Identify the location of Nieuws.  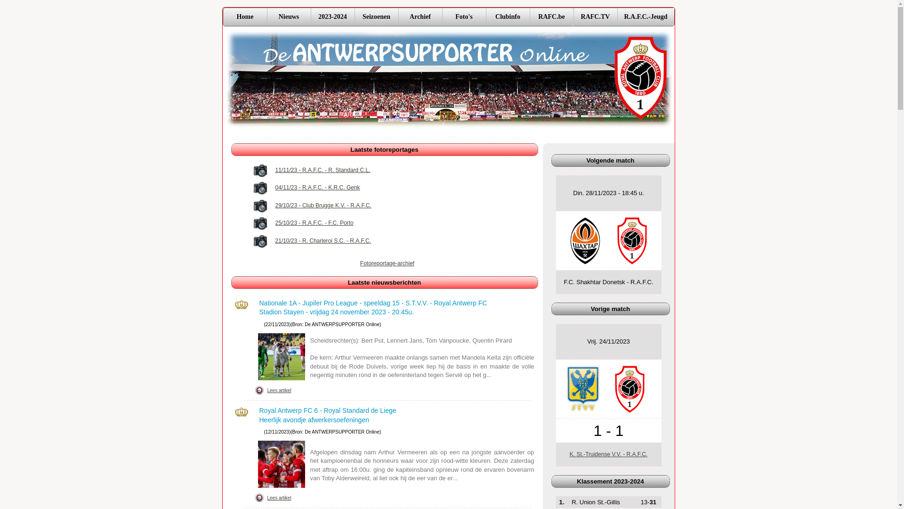
(288, 17).